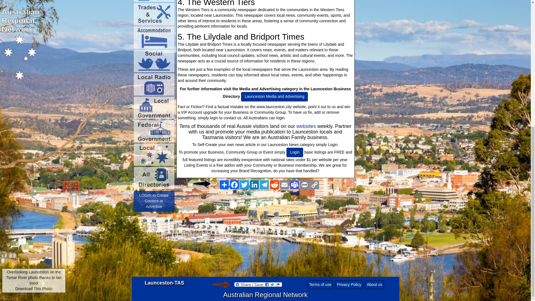  I want to click on Advertisement, so click(265, 236).